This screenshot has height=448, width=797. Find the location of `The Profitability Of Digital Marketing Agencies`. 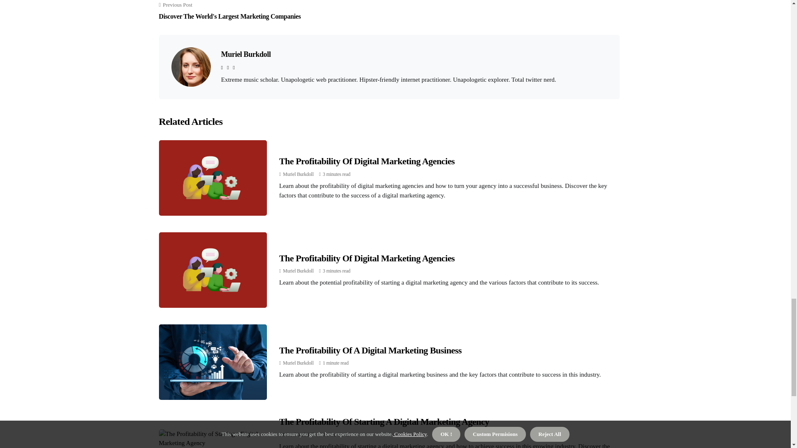

The Profitability Of Digital Marketing Agencies is located at coordinates (367, 161).